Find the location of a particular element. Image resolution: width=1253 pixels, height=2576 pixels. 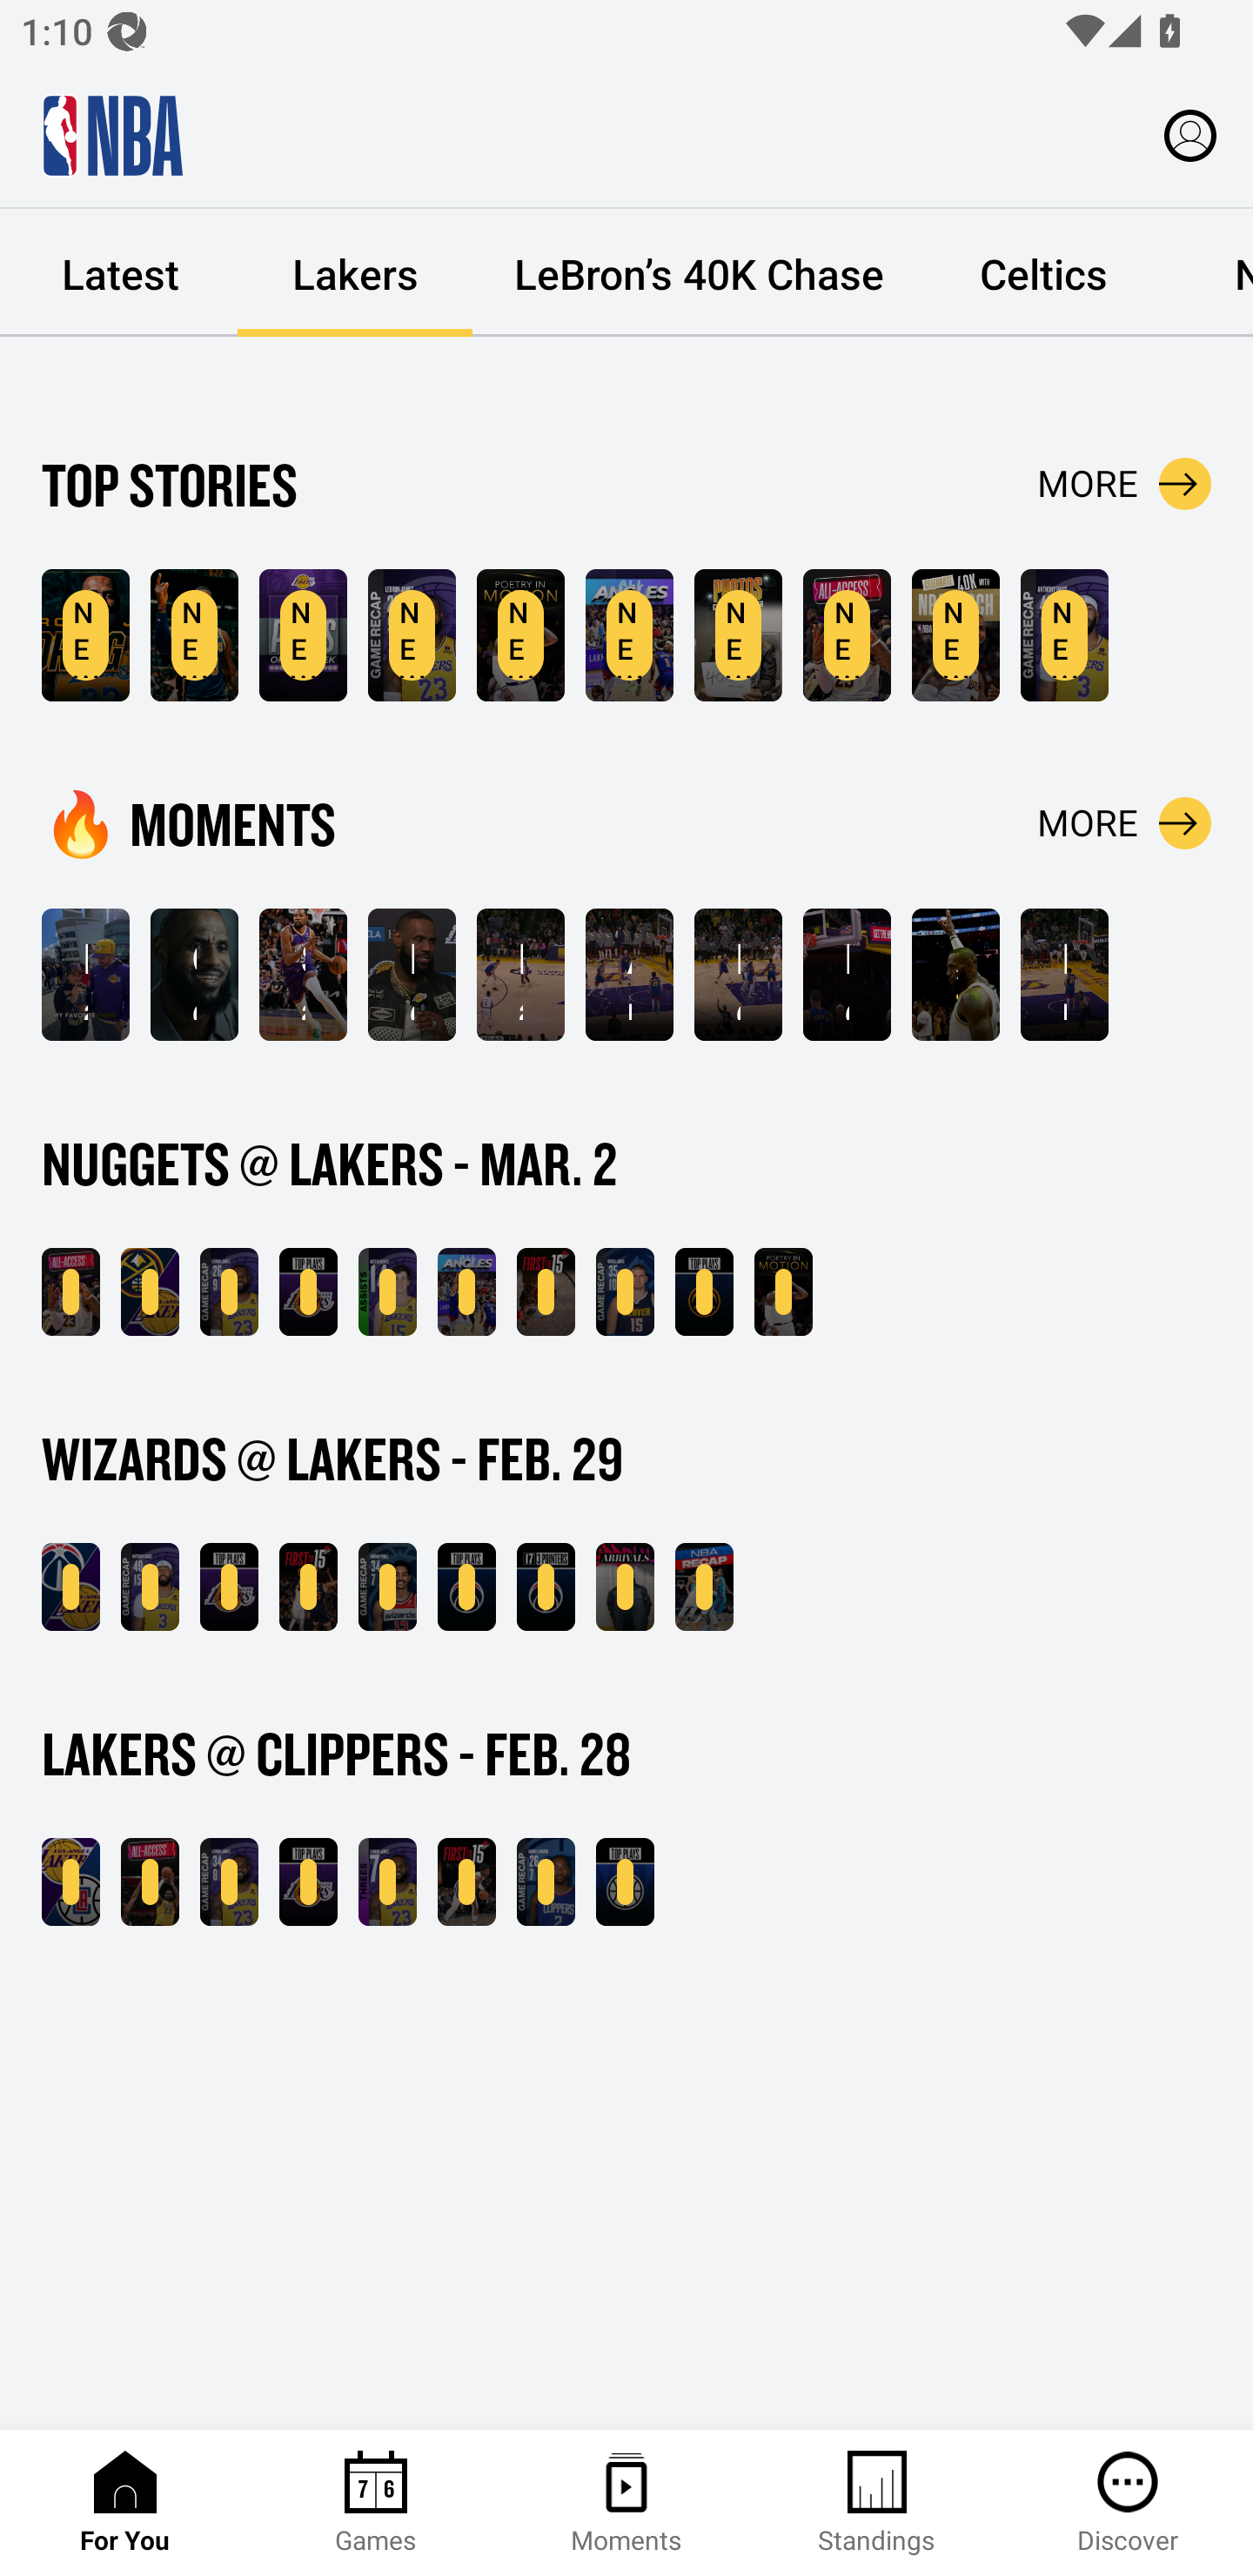

Austin Reaves with the assist is located at coordinates (629, 975).